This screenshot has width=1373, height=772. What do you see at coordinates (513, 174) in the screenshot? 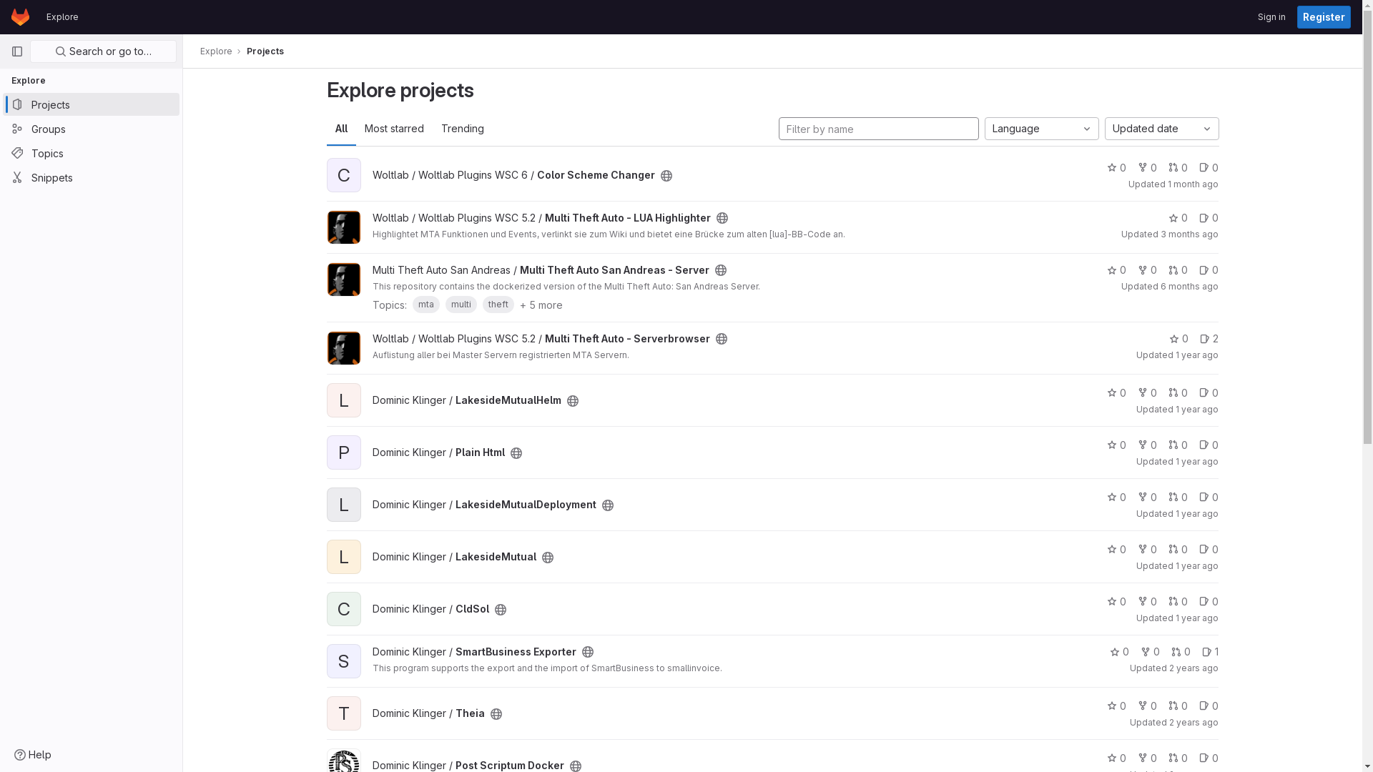
I see `Woltlab / Woltlab Plugins WSC 6 / Color Scheme Changer` at bounding box center [513, 174].